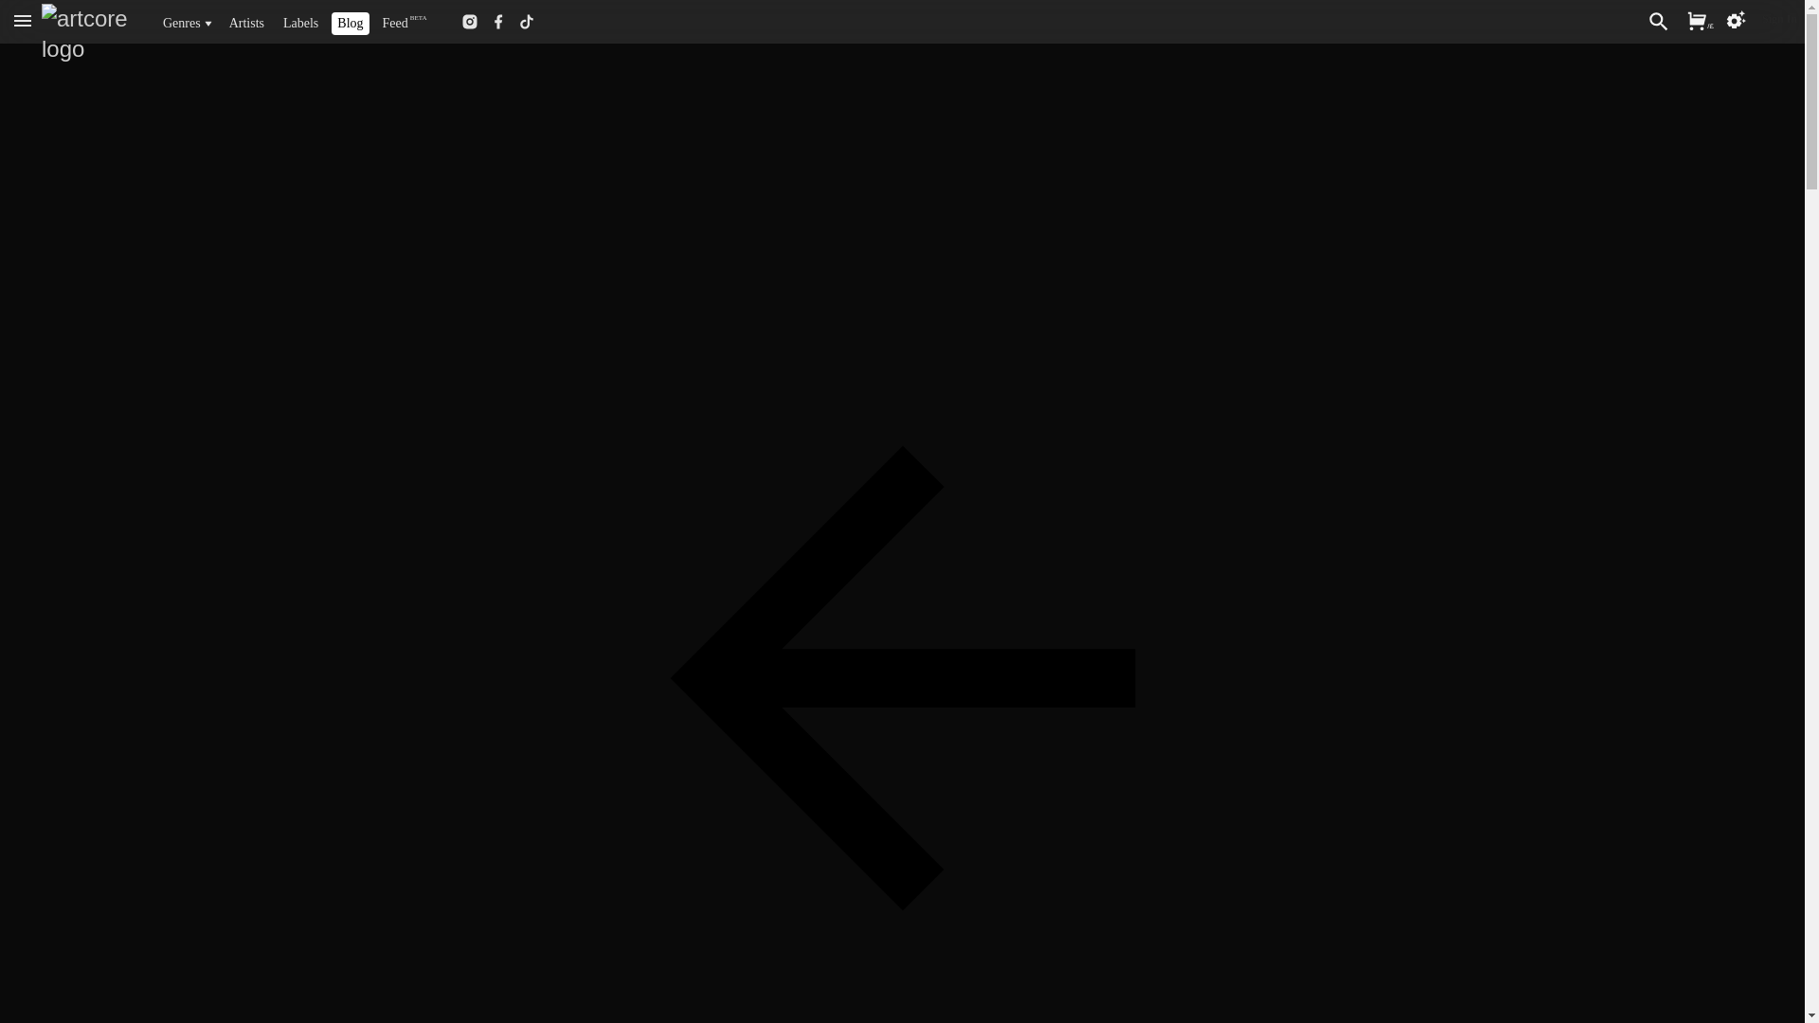  What do you see at coordinates (349, 23) in the screenshot?
I see `Blog` at bounding box center [349, 23].